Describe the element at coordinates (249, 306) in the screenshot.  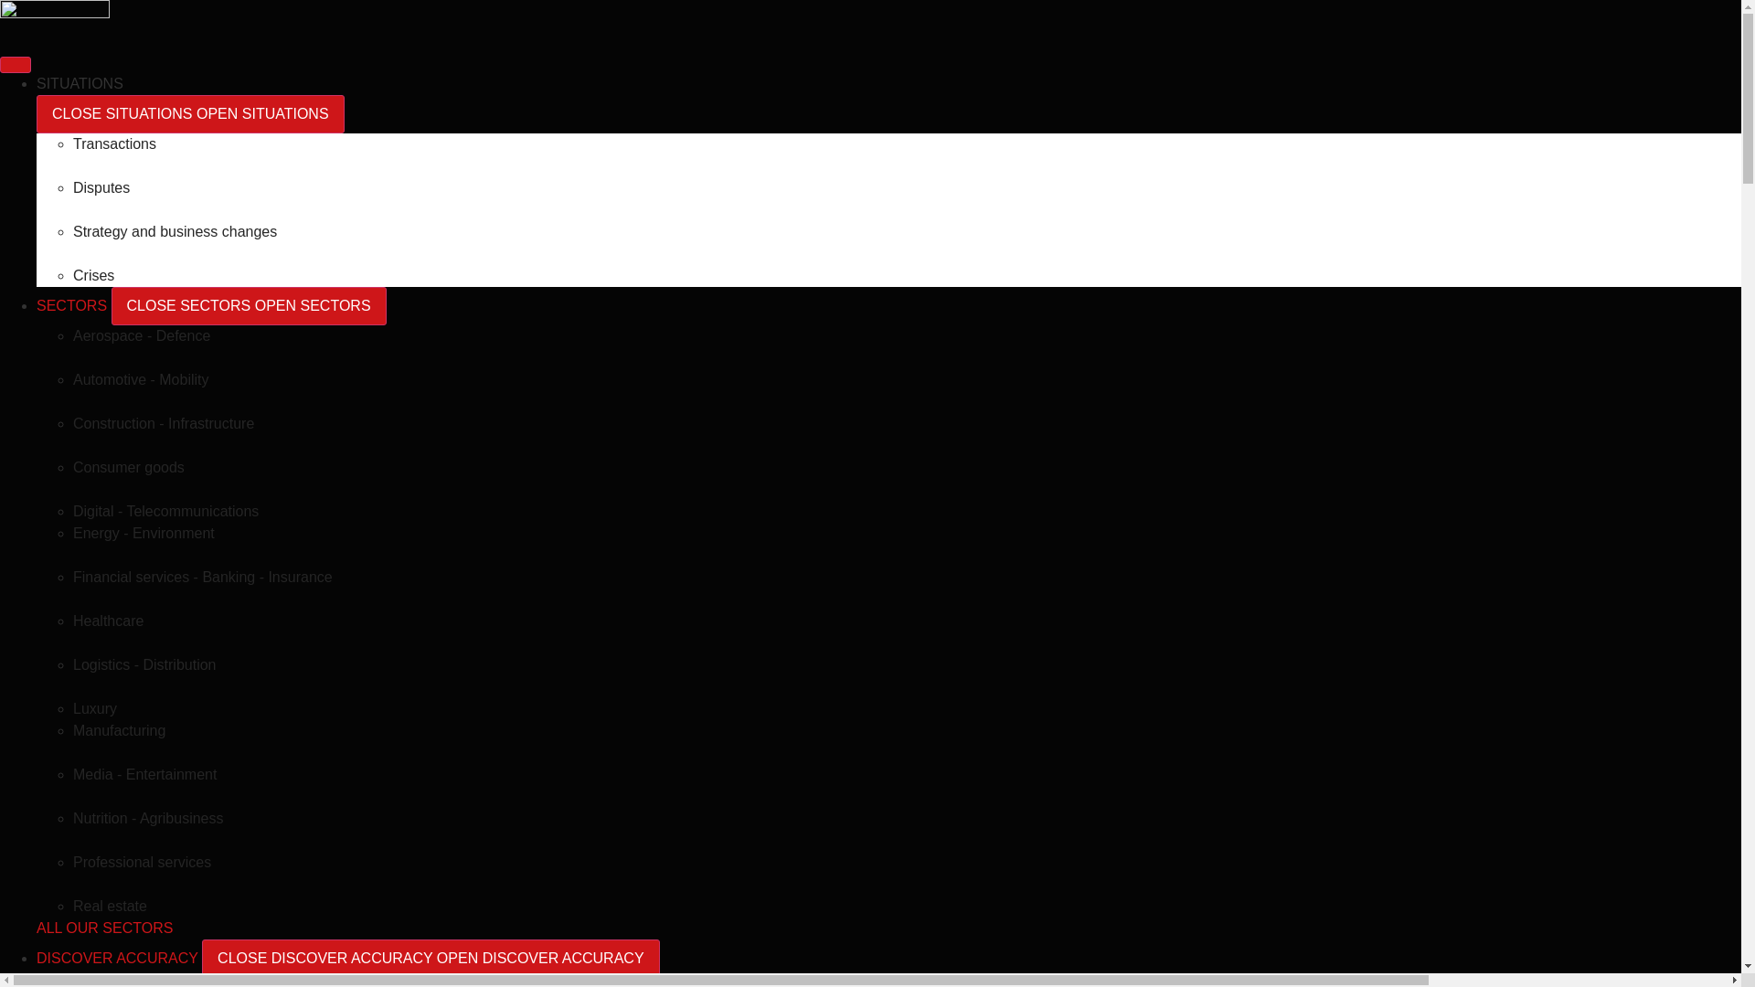
I see `CLOSE SECTORS OPEN SECTORS` at that location.